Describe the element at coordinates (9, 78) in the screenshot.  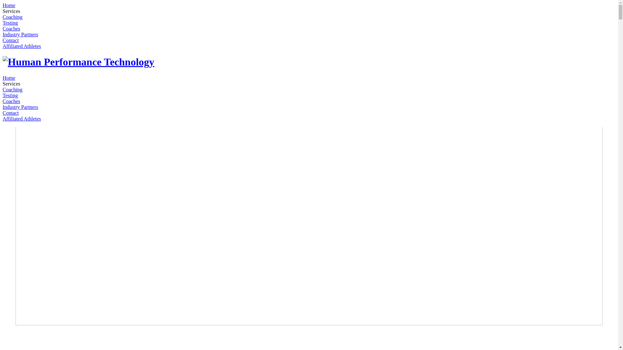
I see `Home` at that location.